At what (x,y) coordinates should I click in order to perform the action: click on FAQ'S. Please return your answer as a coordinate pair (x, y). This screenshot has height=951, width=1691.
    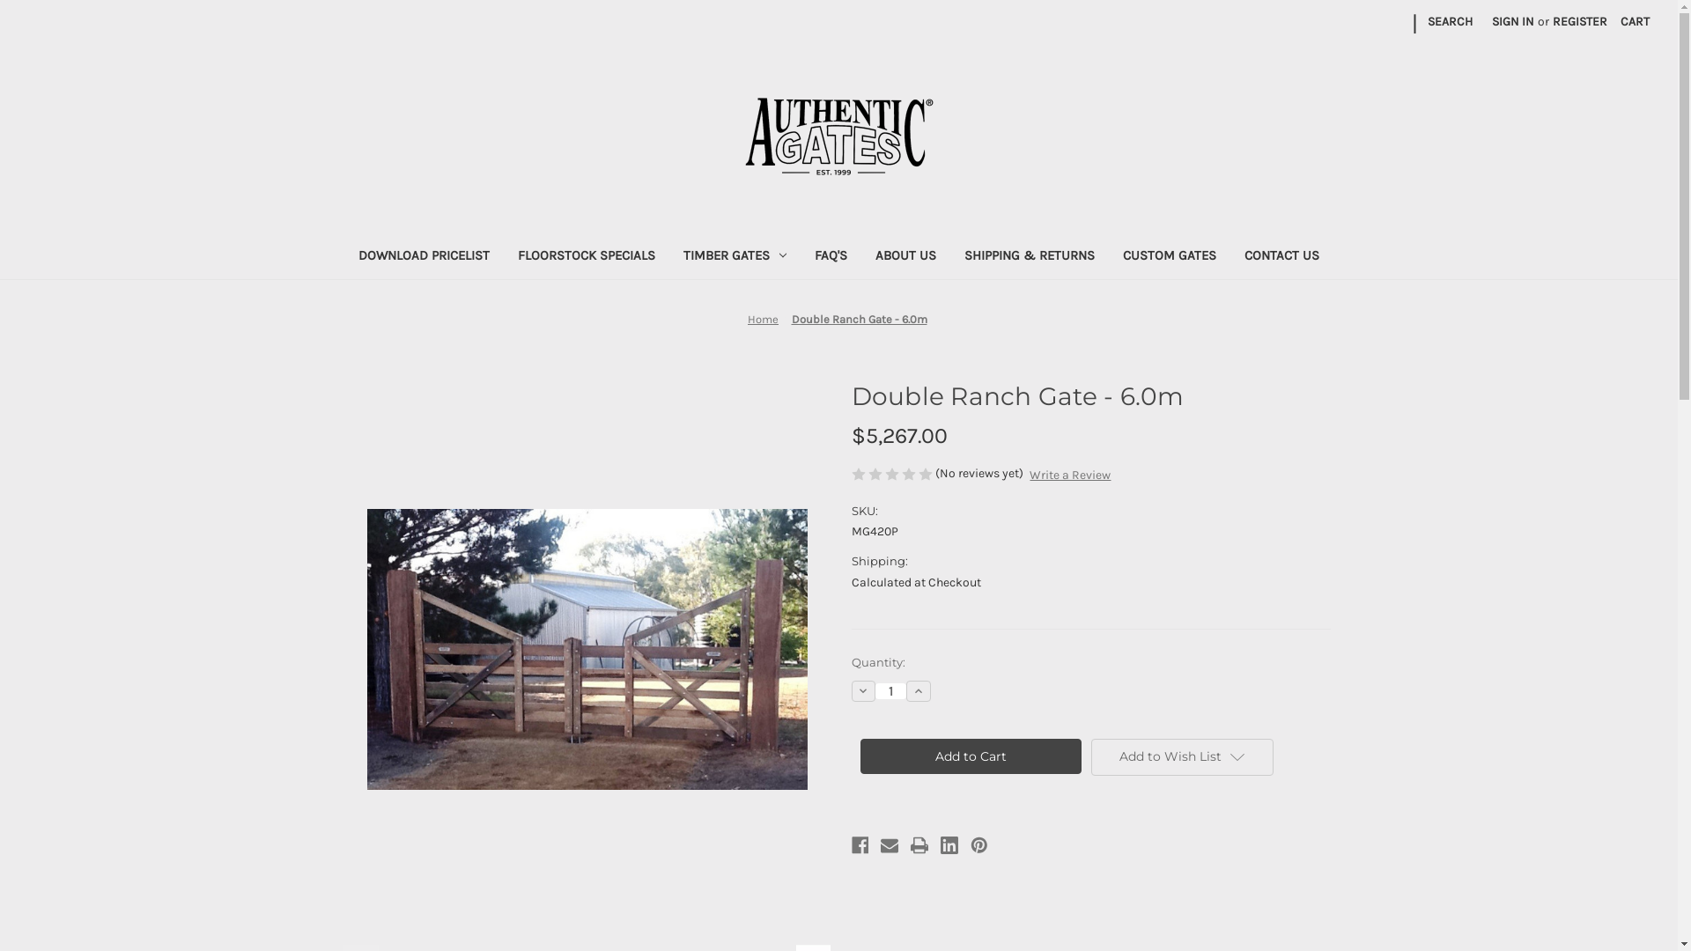
    Looking at the image, I should click on (831, 257).